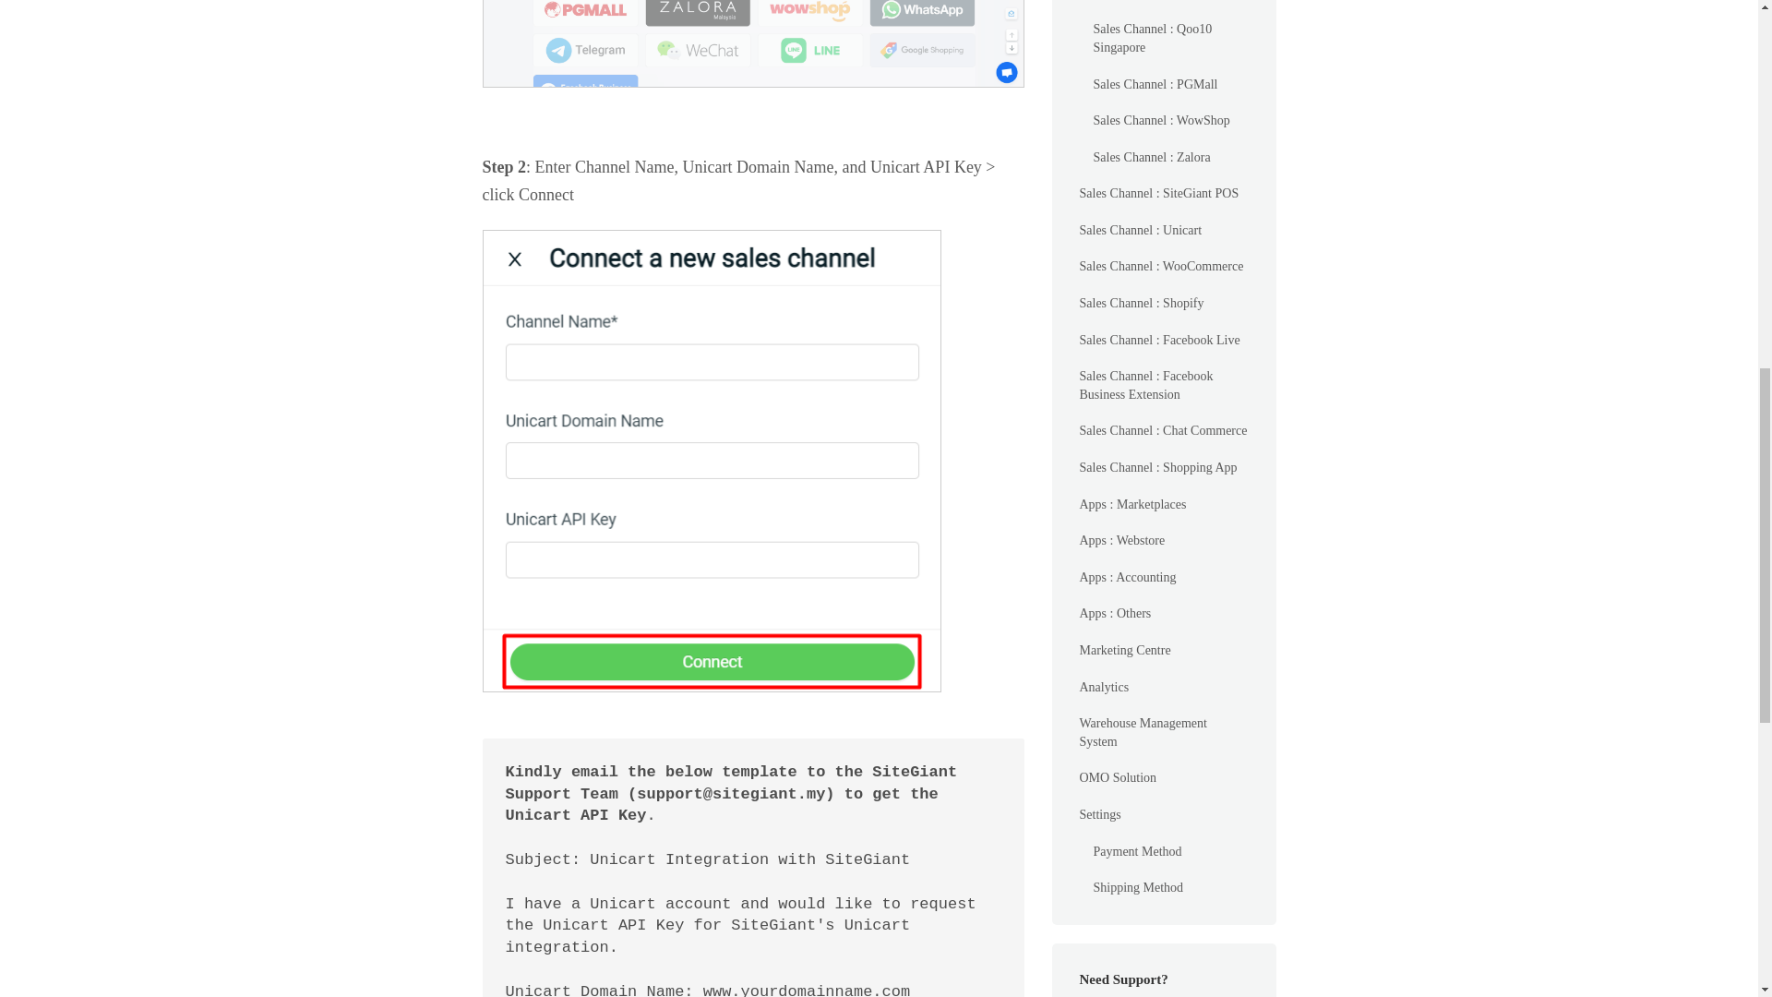  I want to click on Sales Channel : Facebook Business Extension, so click(1164, 133).